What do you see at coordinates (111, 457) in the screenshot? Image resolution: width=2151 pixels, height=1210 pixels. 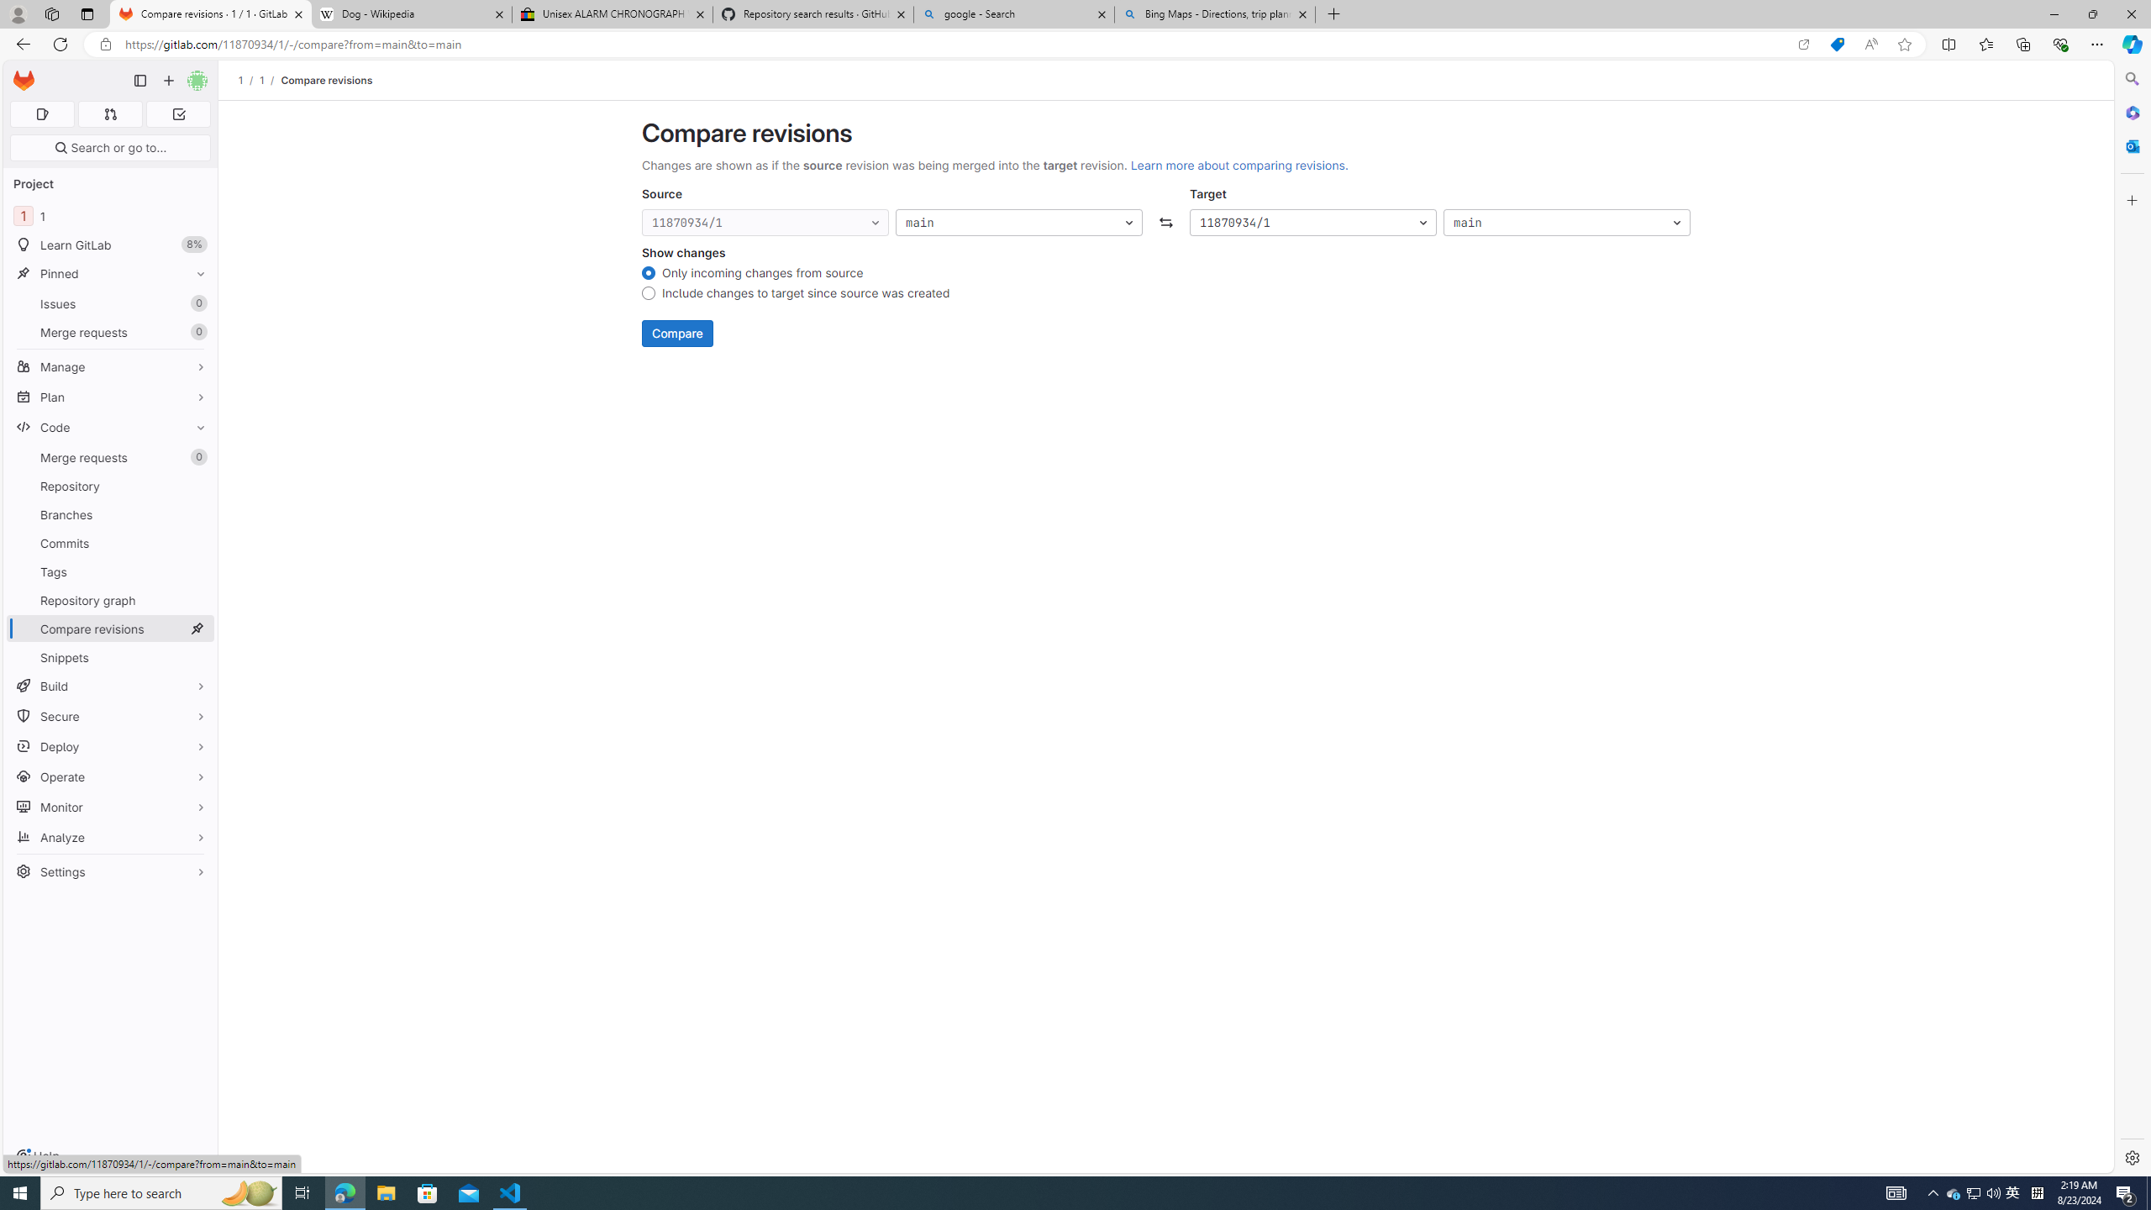 I see `Merge requests 0` at bounding box center [111, 457].